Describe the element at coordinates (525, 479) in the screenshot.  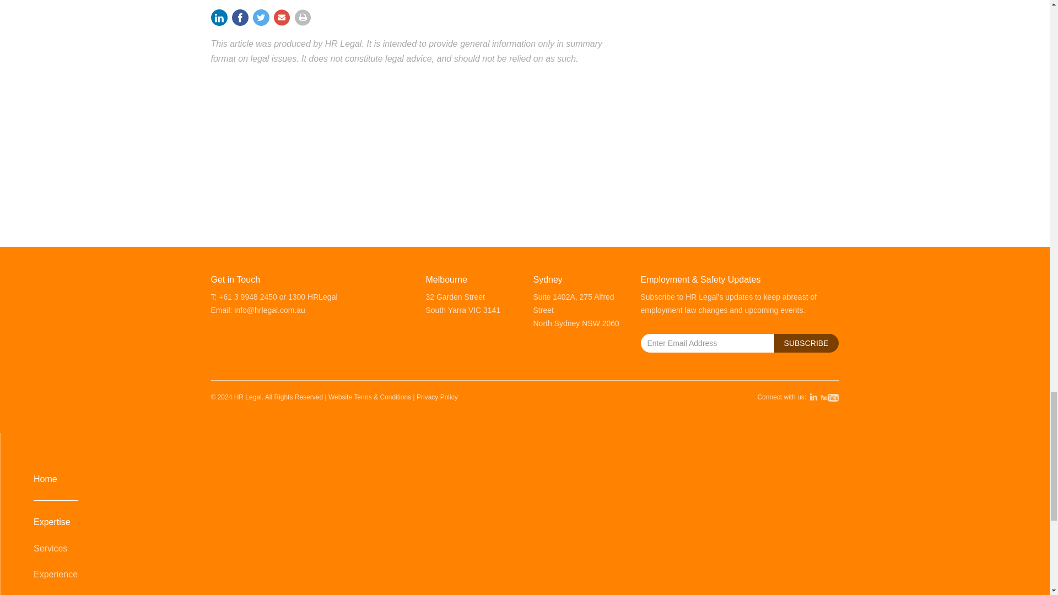
I see `Home` at that location.